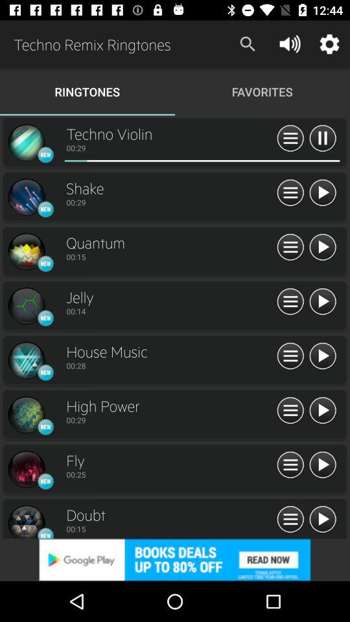 This screenshot has width=350, height=622. What do you see at coordinates (290, 356) in the screenshot?
I see `playlist` at bounding box center [290, 356].